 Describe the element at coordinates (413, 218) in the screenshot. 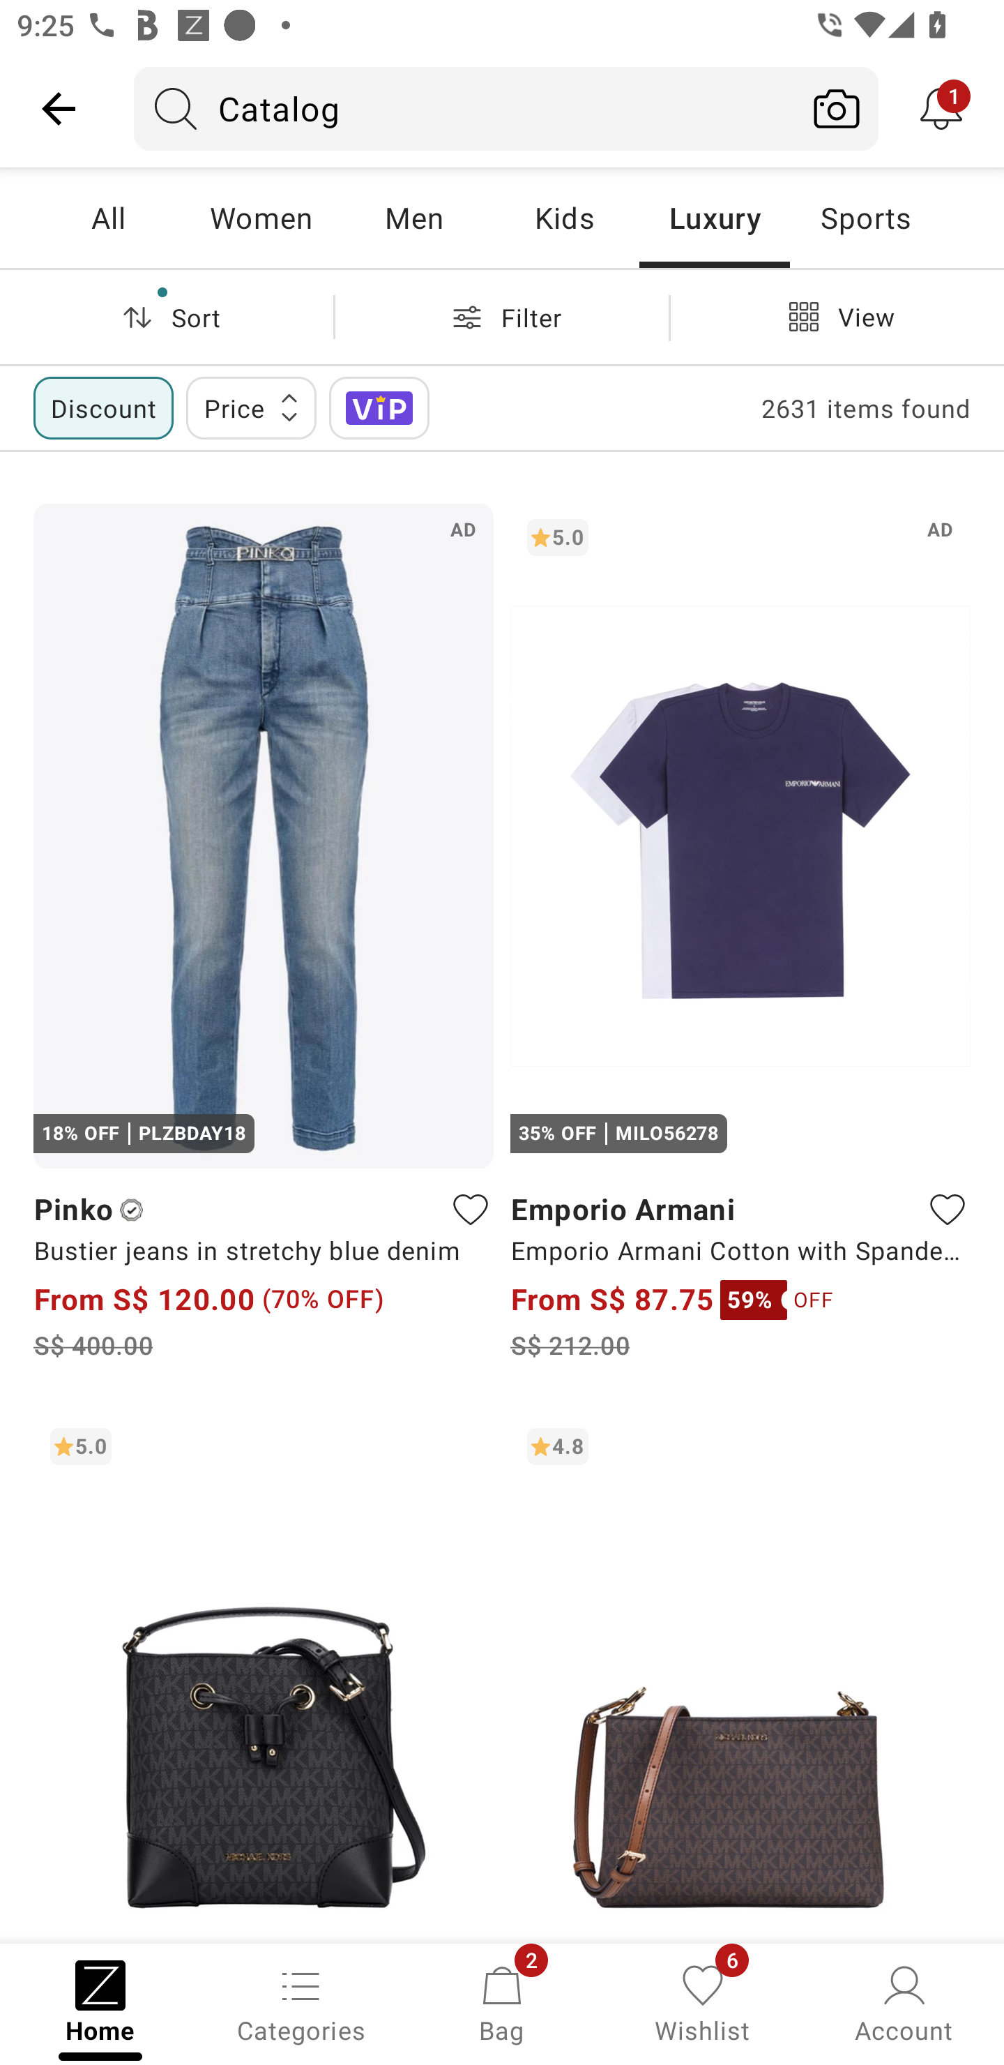

I see `Men` at that location.